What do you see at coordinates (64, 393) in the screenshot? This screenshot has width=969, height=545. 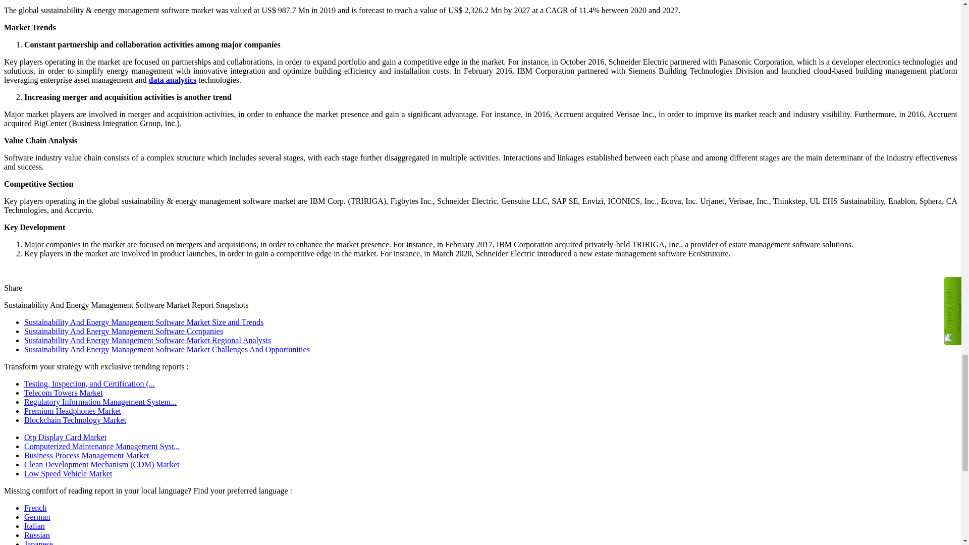 I see ` Telecom Towers Market` at bounding box center [64, 393].